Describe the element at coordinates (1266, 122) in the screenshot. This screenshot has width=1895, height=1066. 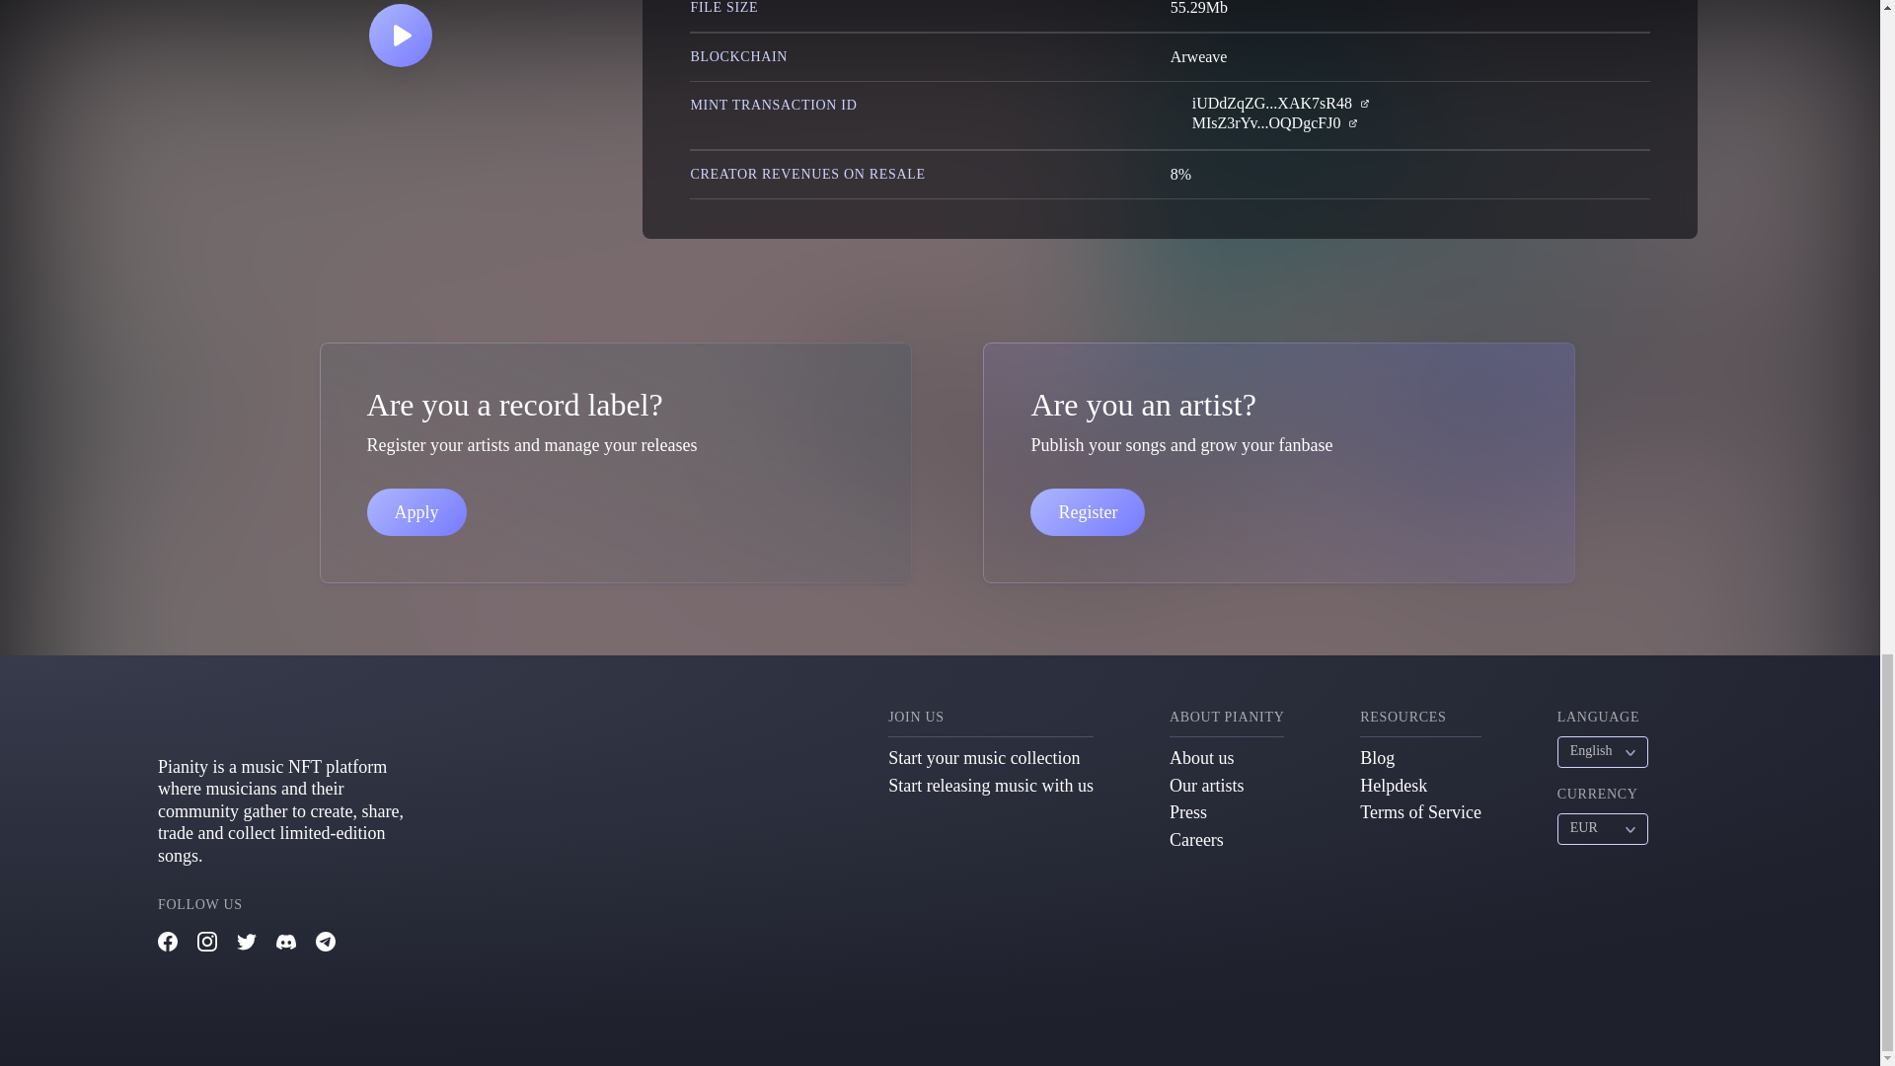
I see `MIsZ3rYv...OQDgcFJ0` at that location.